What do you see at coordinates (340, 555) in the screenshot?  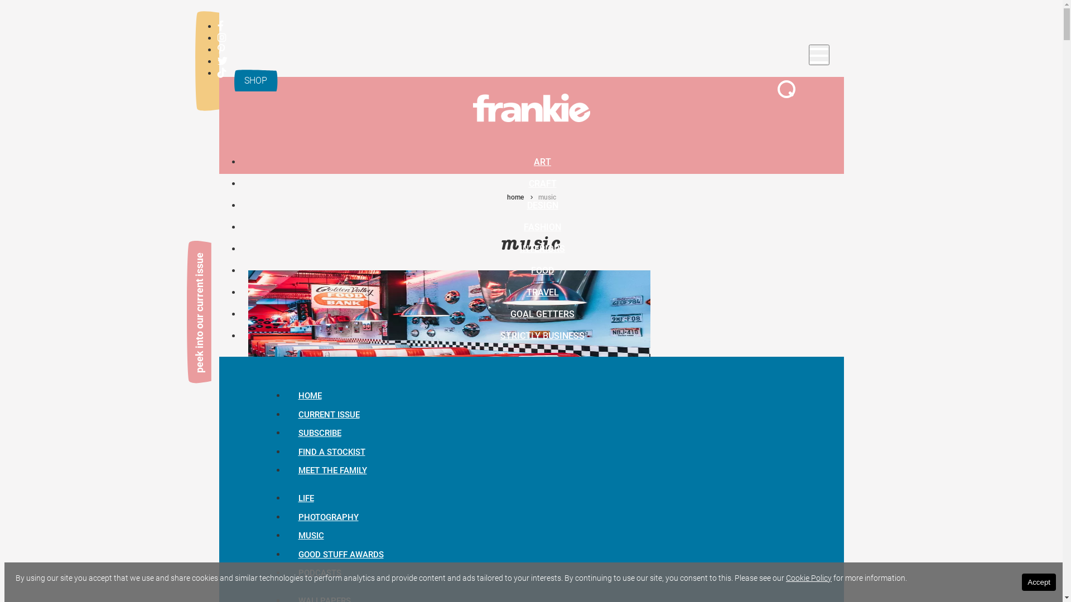 I see `GOOD STUFF AWARDS` at bounding box center [340, 555].